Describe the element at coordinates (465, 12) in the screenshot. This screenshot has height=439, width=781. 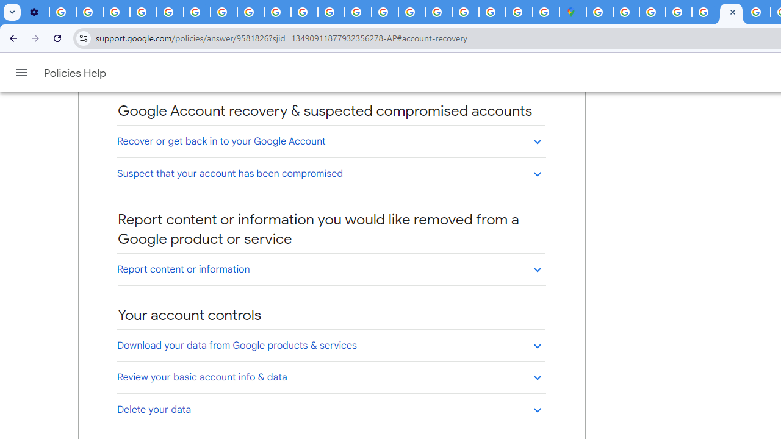
I see `Sign in - Google Accounts` at that location.